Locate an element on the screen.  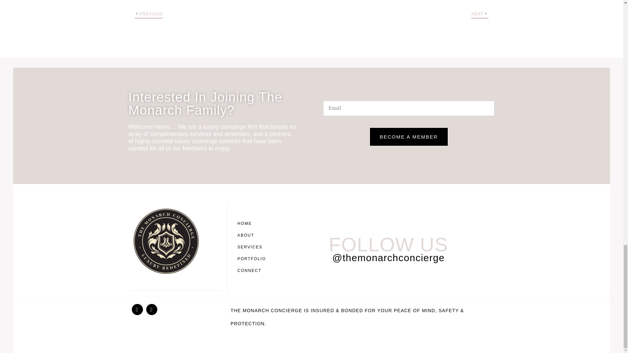
BECOME A MEMBER is located at coordinates (409, 137).